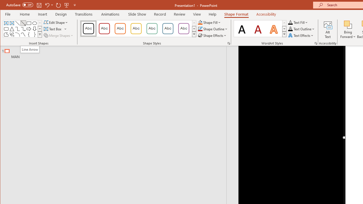 The image size is (363, 204). What do you see at coordinates (301, 35) in the screenshot?
I see `Text Effects` at bounding box center [301, 35].